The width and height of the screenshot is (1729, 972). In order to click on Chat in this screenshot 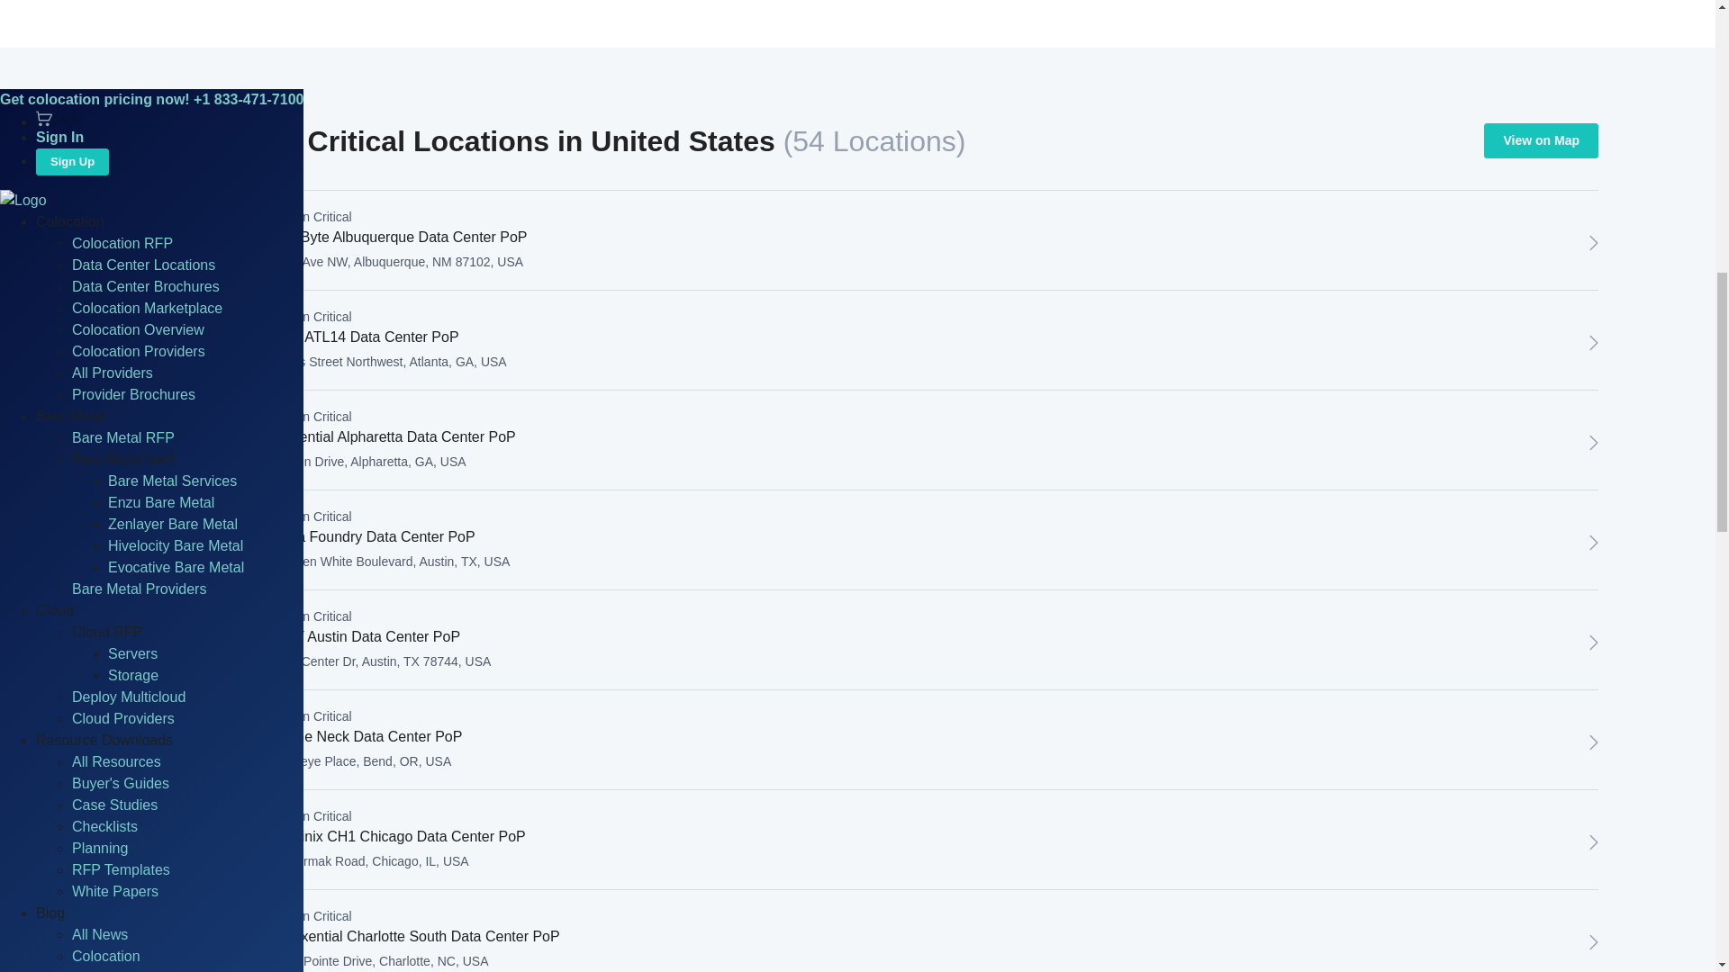, I will do `click(1594, 542)`.